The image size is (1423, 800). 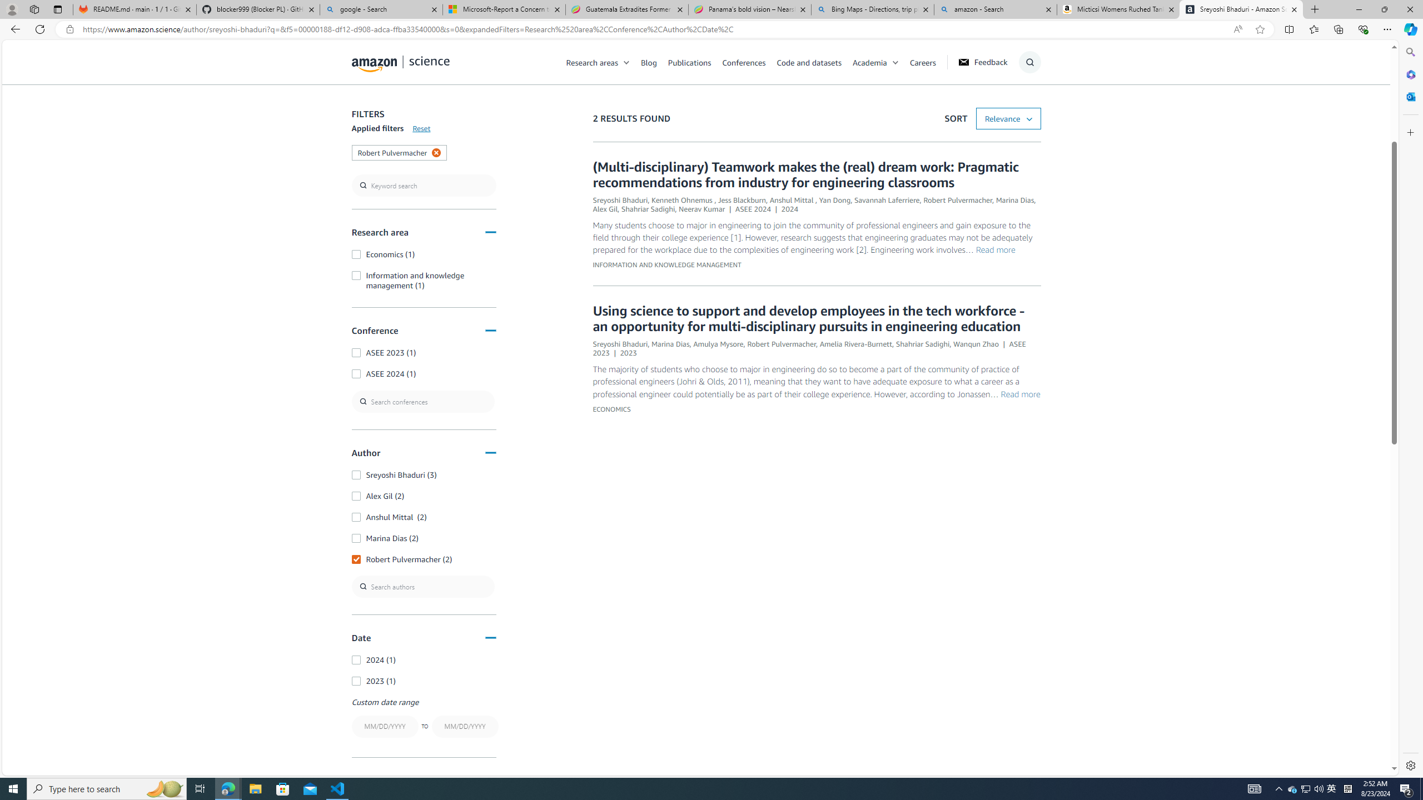 I want to click on Yan Dong, so click(x=834, y=200).